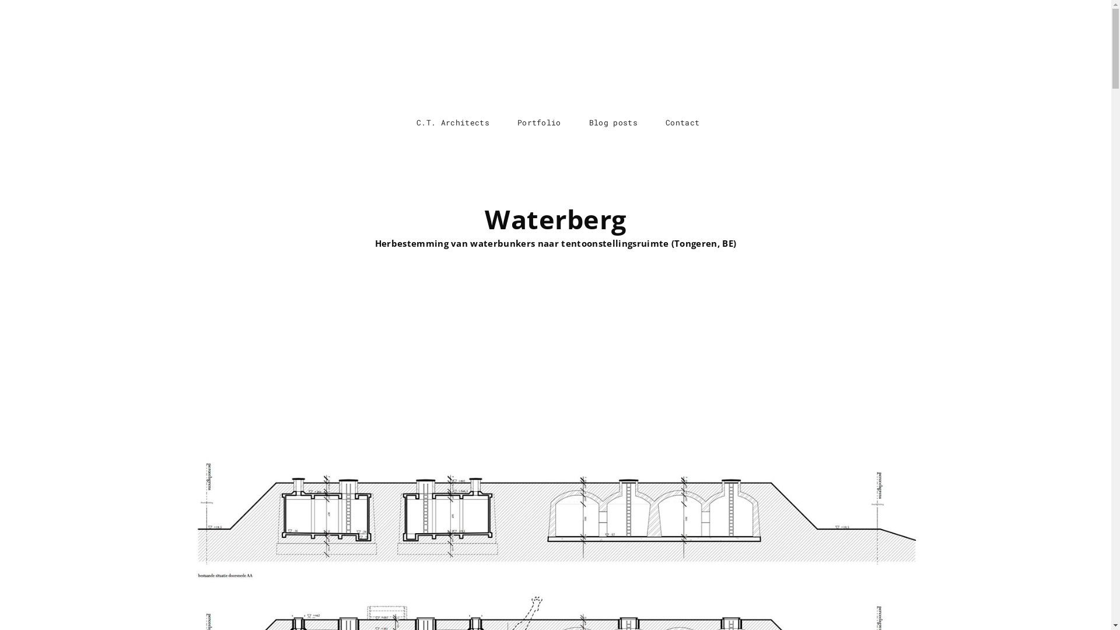 The width and height of the screenshot is (1120, 630). What do you see at coordinates (614, 123) in the screenshot?
I see `Blog posts` at bounding box center [614, 123].